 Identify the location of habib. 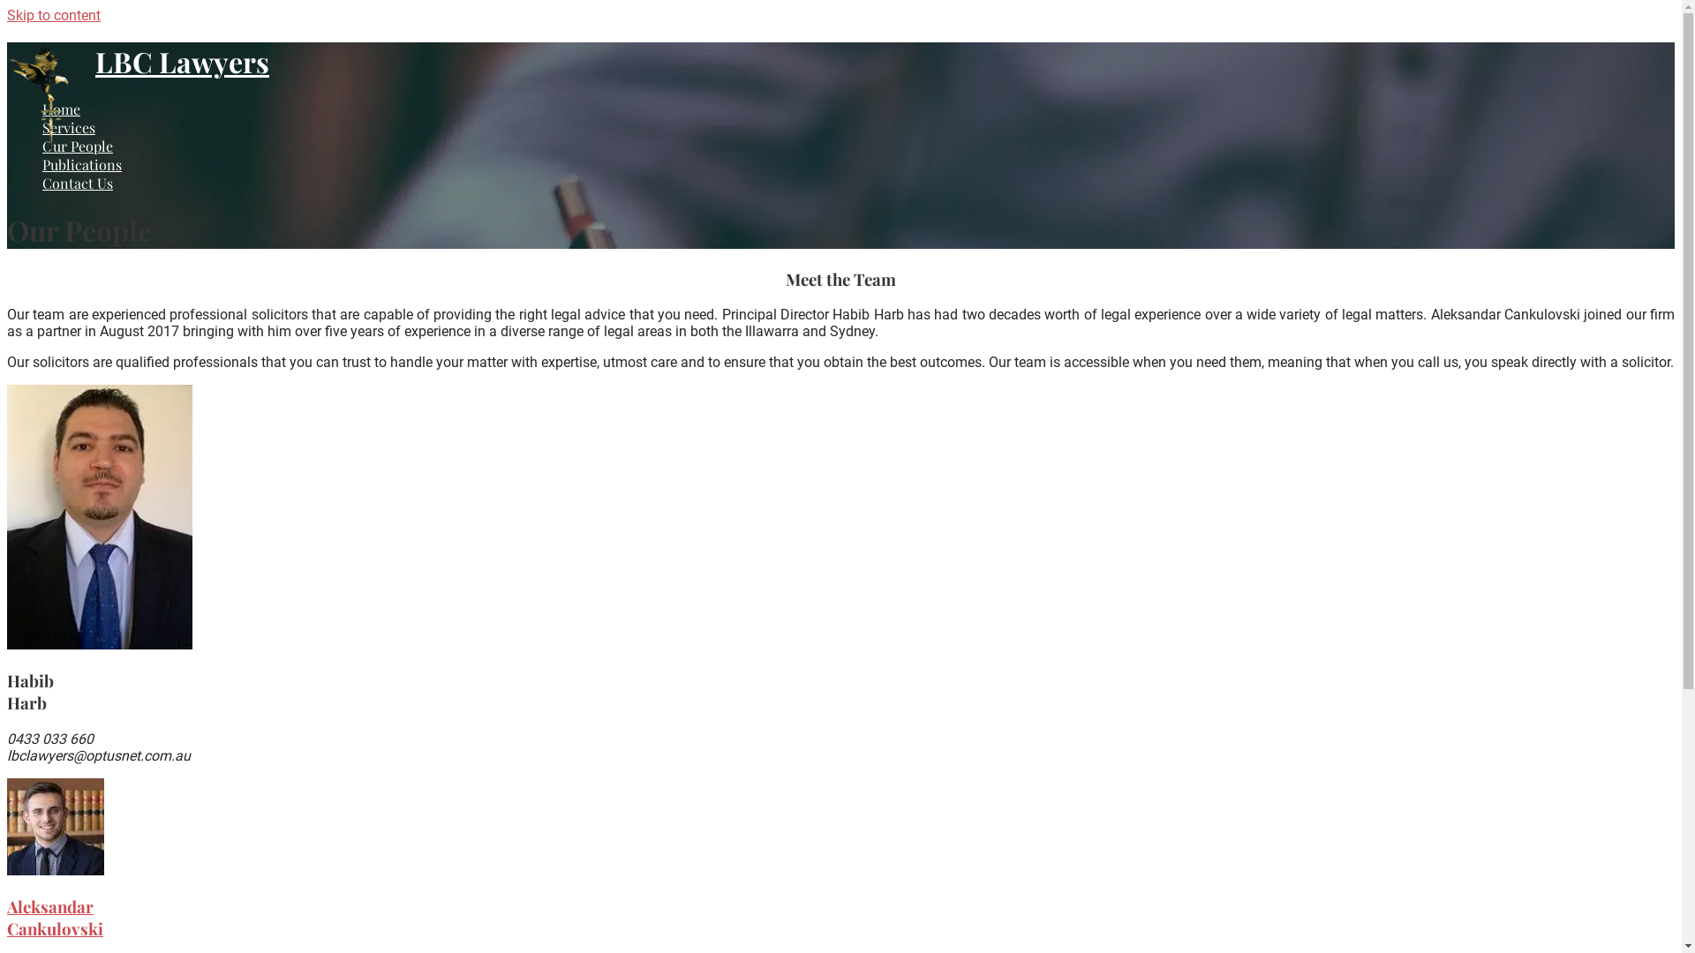
(100, 517).